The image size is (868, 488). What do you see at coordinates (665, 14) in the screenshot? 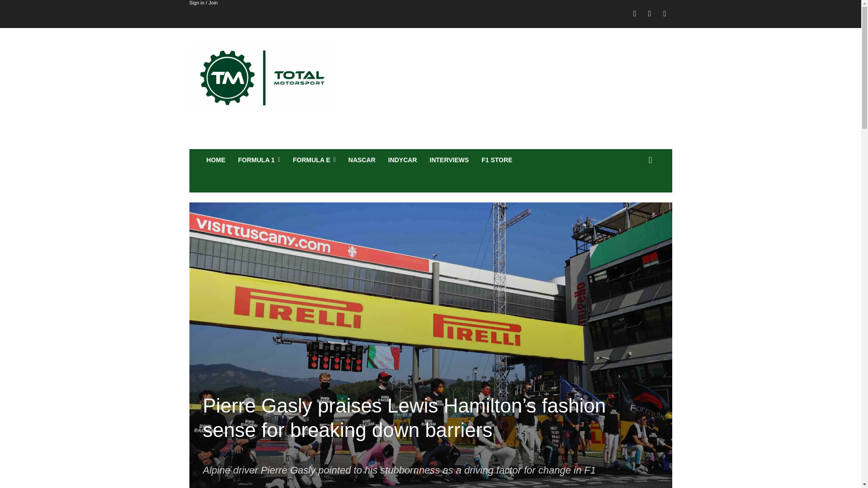
I see `Twitter` at bounding box center [665, 14].